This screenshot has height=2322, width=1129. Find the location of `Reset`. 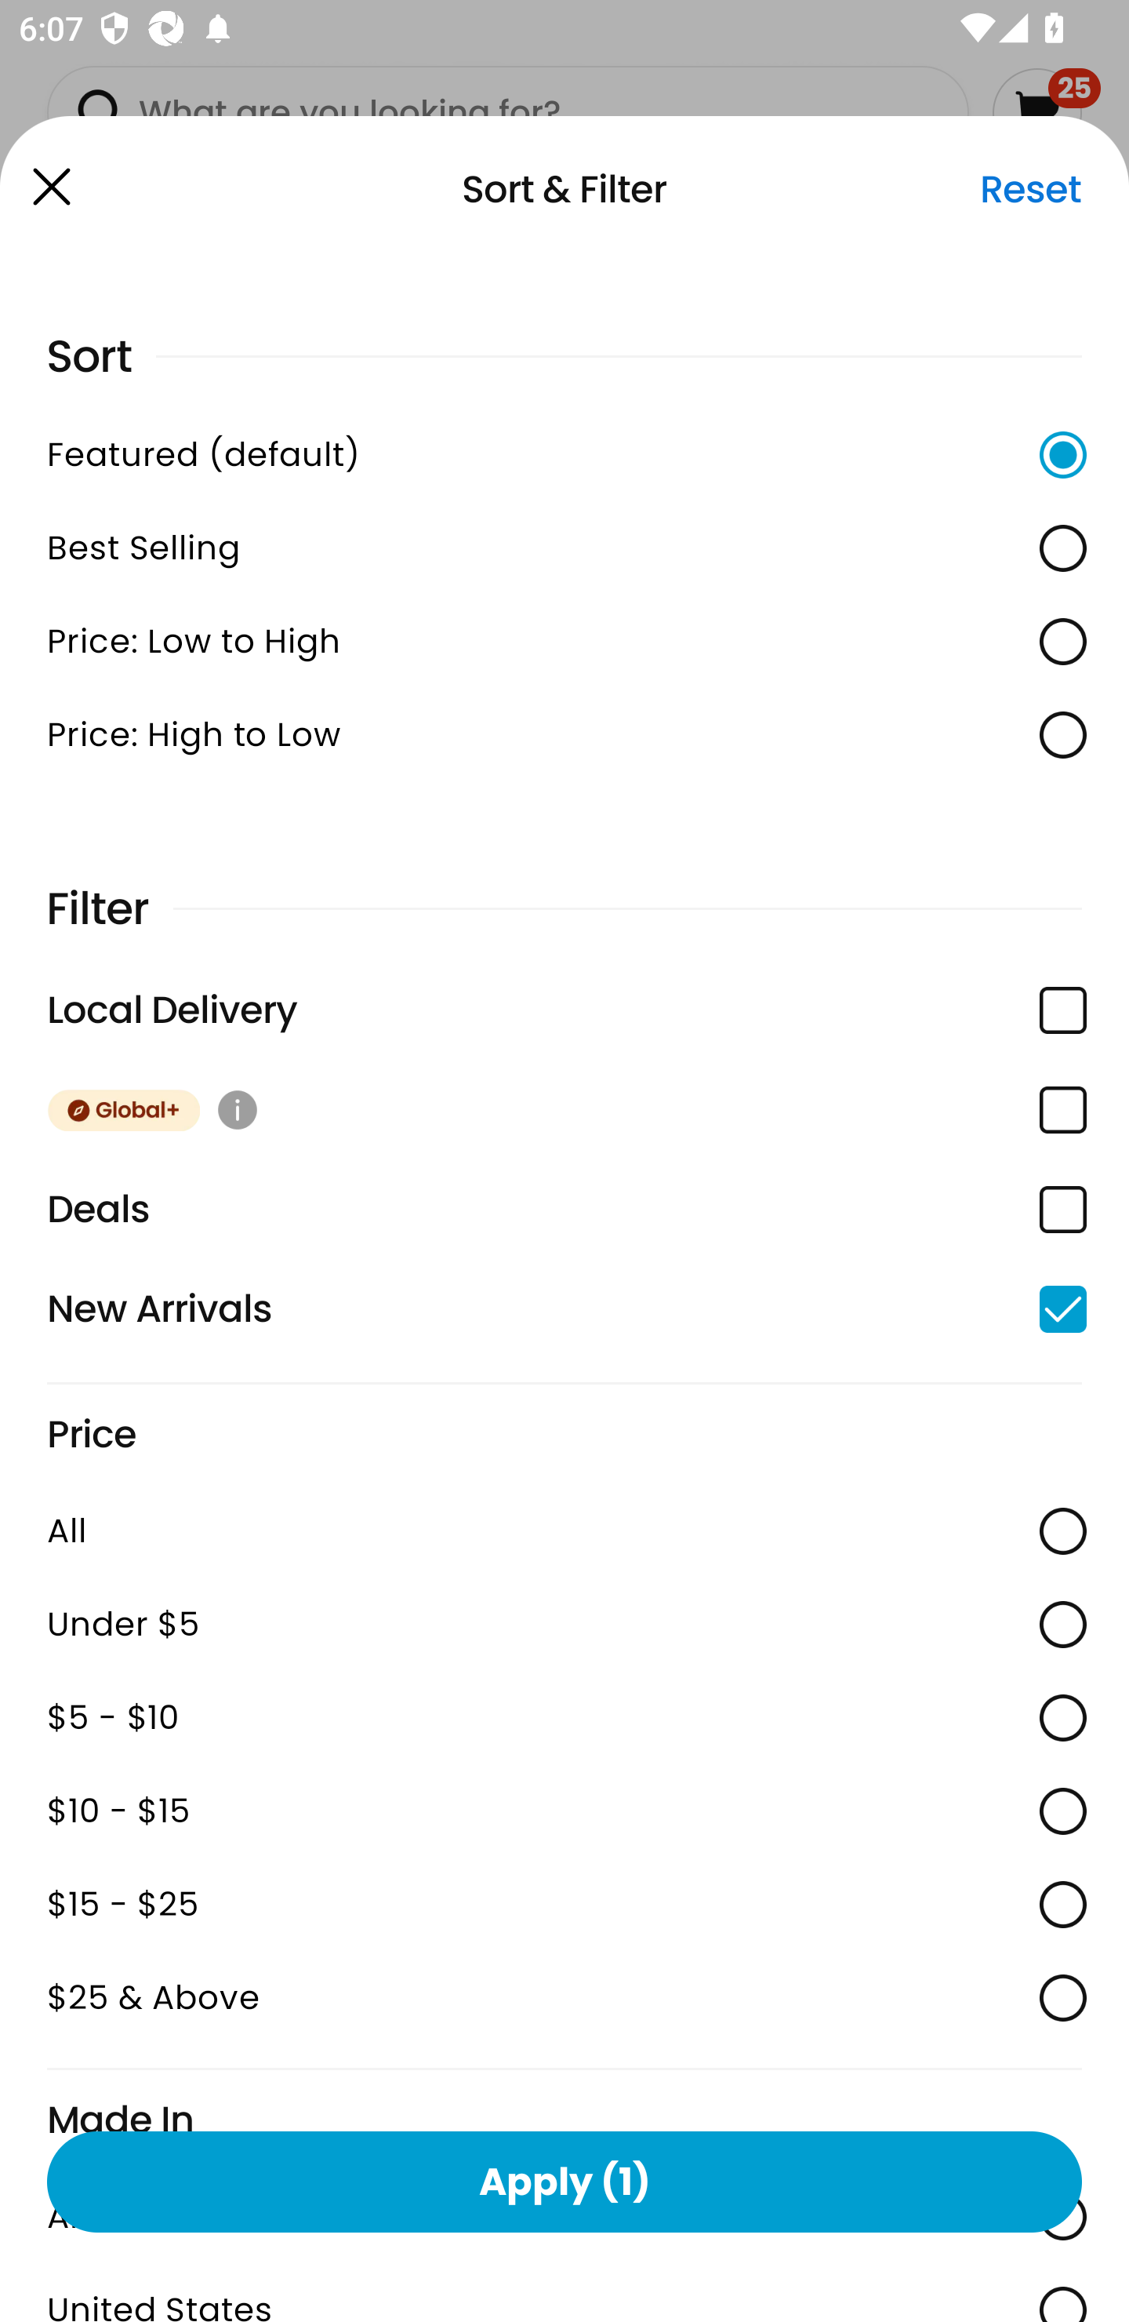

Reset is located at coordinates (1030, 189).